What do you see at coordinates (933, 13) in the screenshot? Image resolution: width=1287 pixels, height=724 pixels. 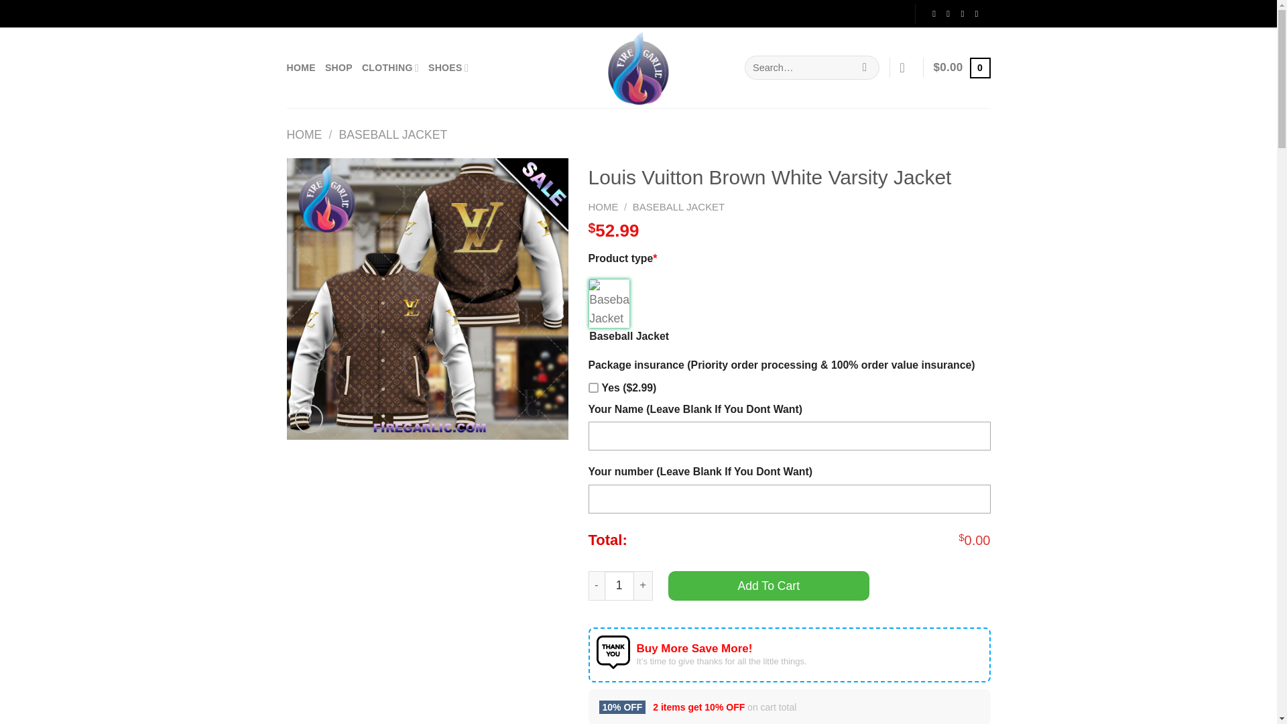 I see `Follow on Facebook` at bounding box center [933, 13].